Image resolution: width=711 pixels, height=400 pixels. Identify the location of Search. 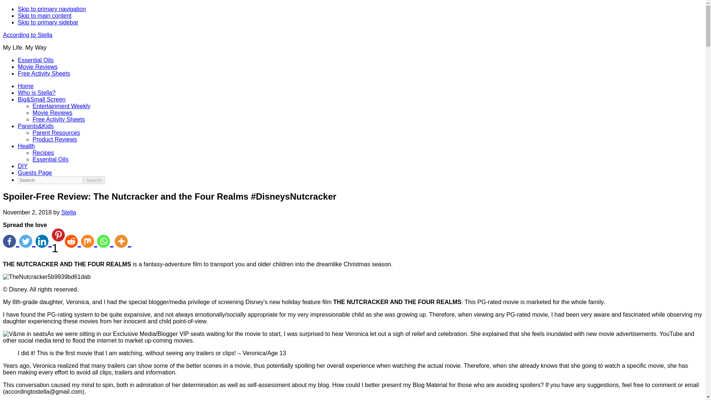
(94, 180).